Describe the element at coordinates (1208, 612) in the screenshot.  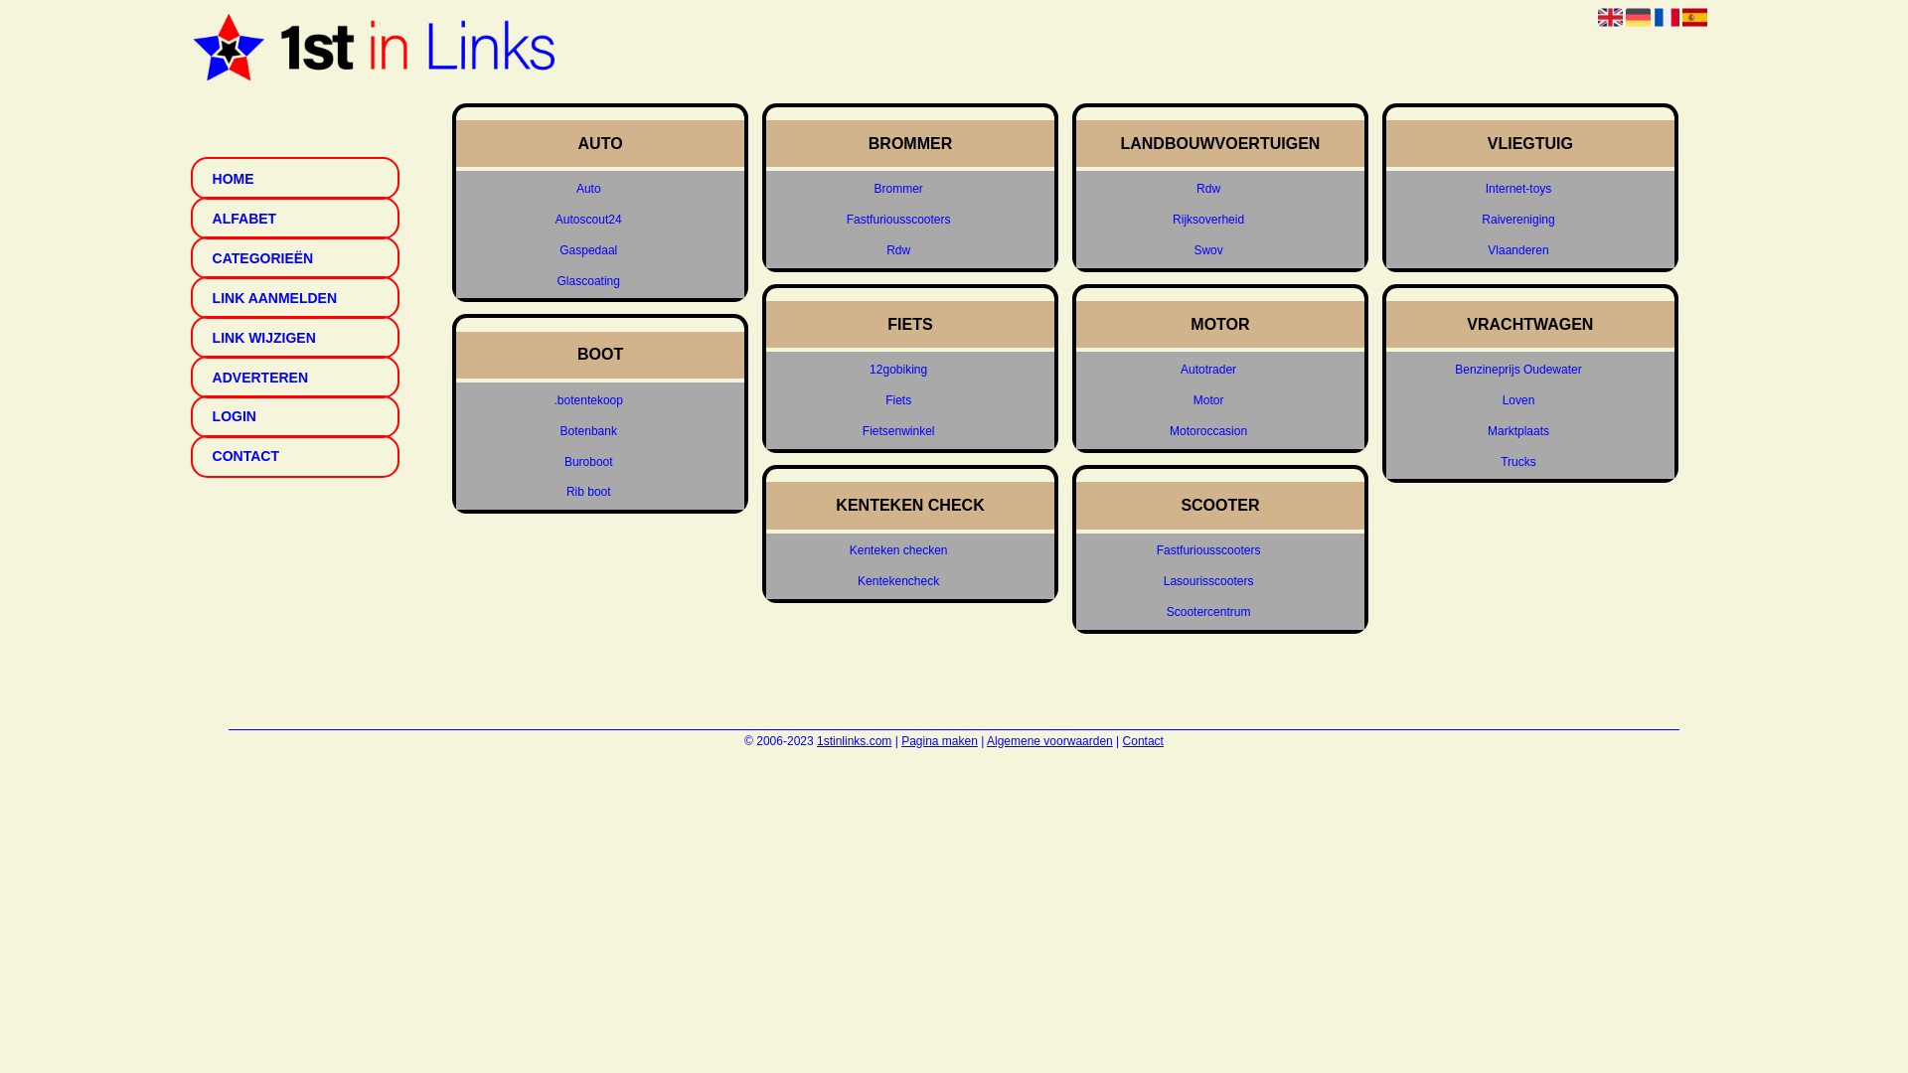
I see `Scootercentrum` at that location.